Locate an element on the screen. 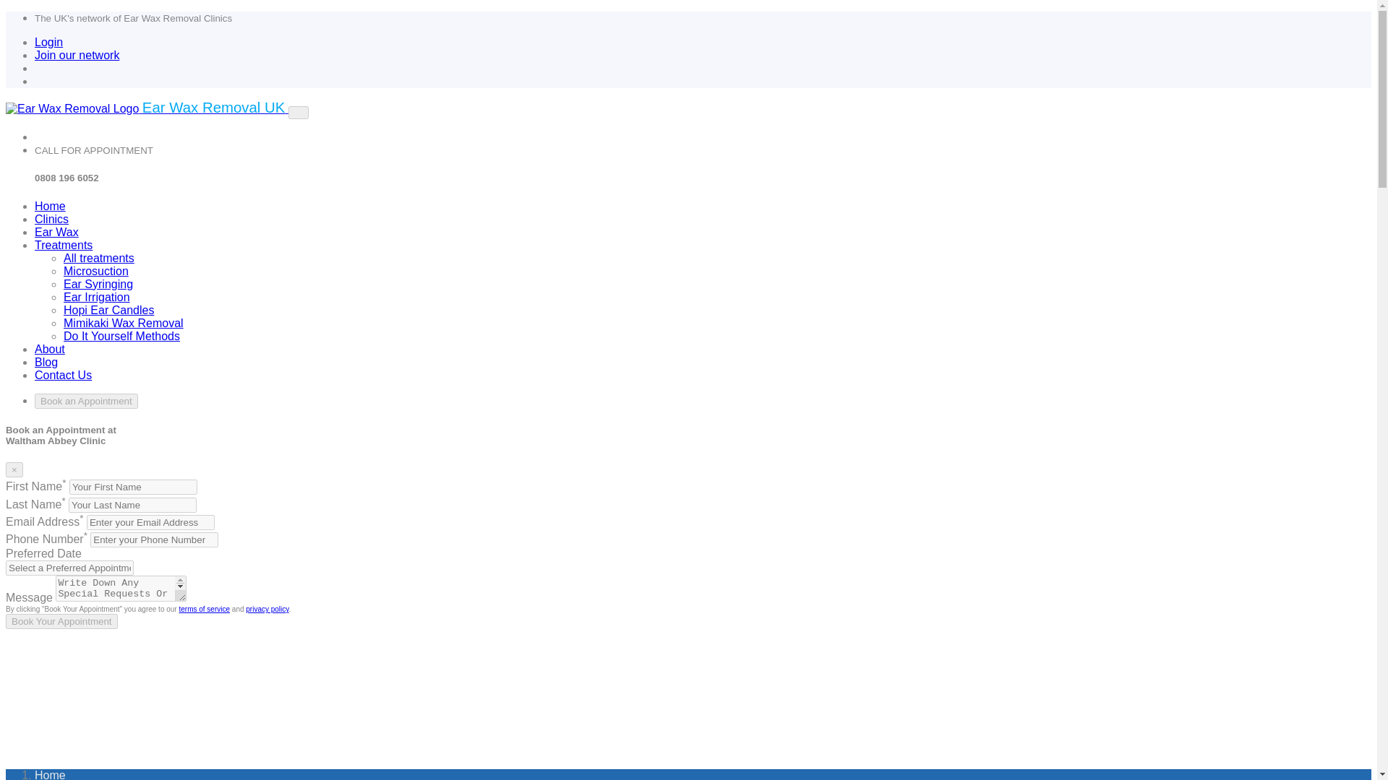  Blog is located at coordinates (46, 361).